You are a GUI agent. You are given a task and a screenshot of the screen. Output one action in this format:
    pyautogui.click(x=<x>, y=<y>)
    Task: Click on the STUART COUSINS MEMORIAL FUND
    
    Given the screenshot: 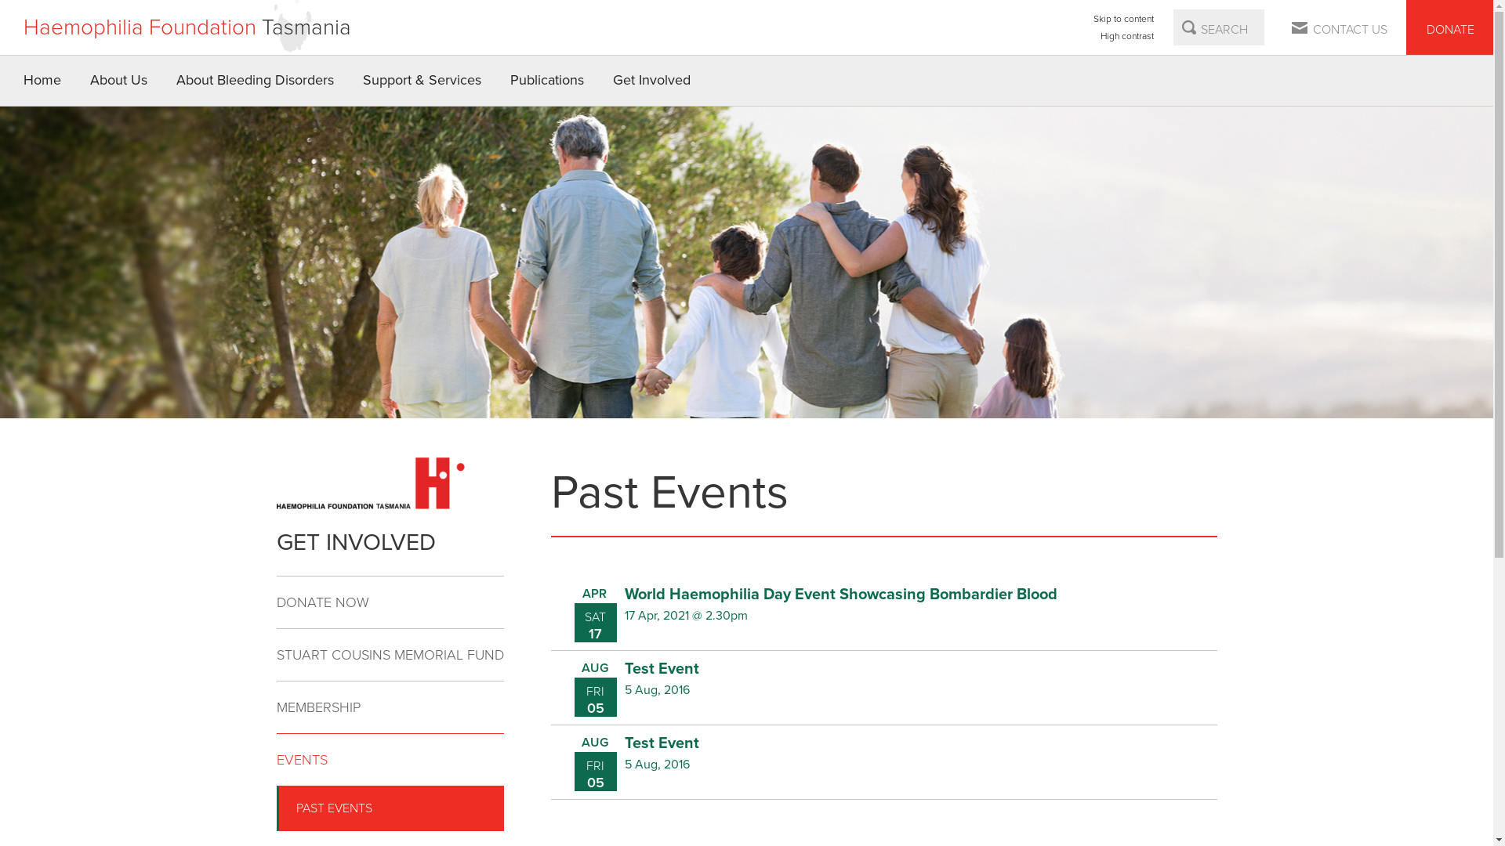 What is the action you would take?
    pyautogui.click(x=390, y=655)
    